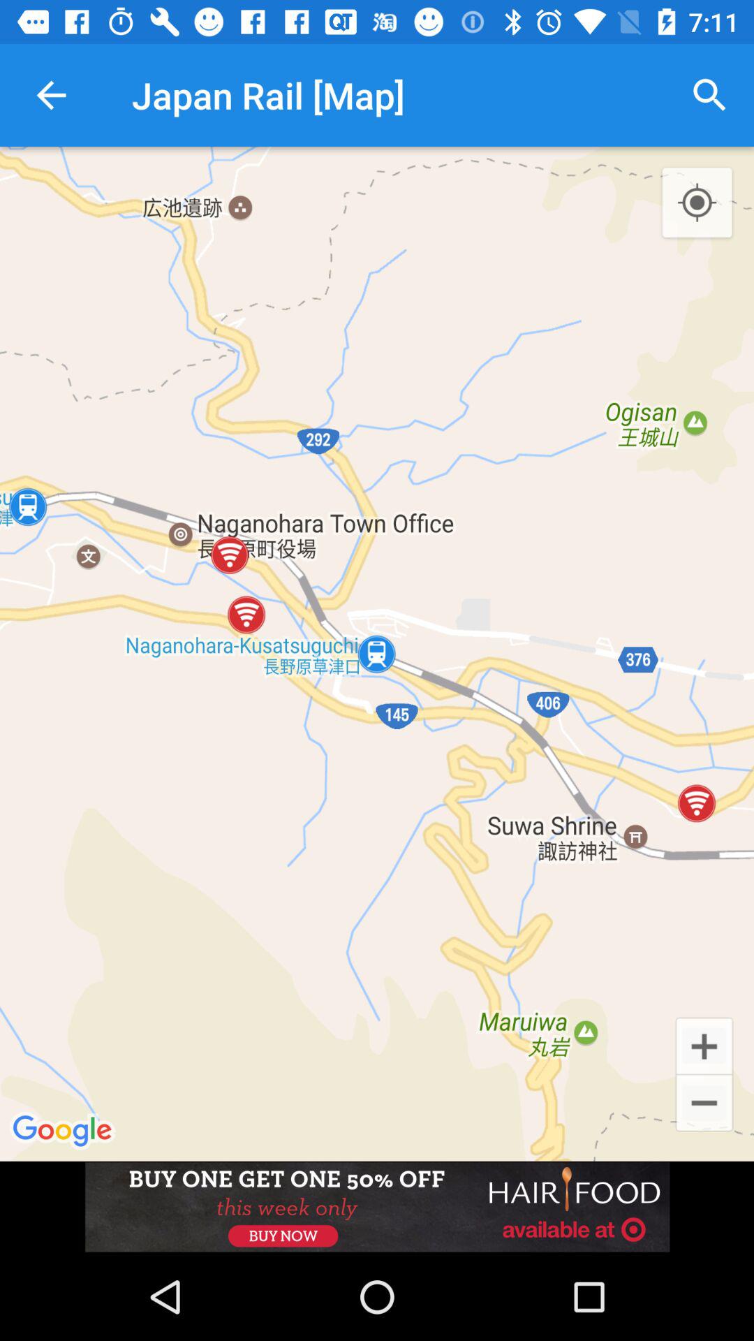  Describe the element at coordinates (377, 1207) in the screenshot. I see `advertisement` at that location.